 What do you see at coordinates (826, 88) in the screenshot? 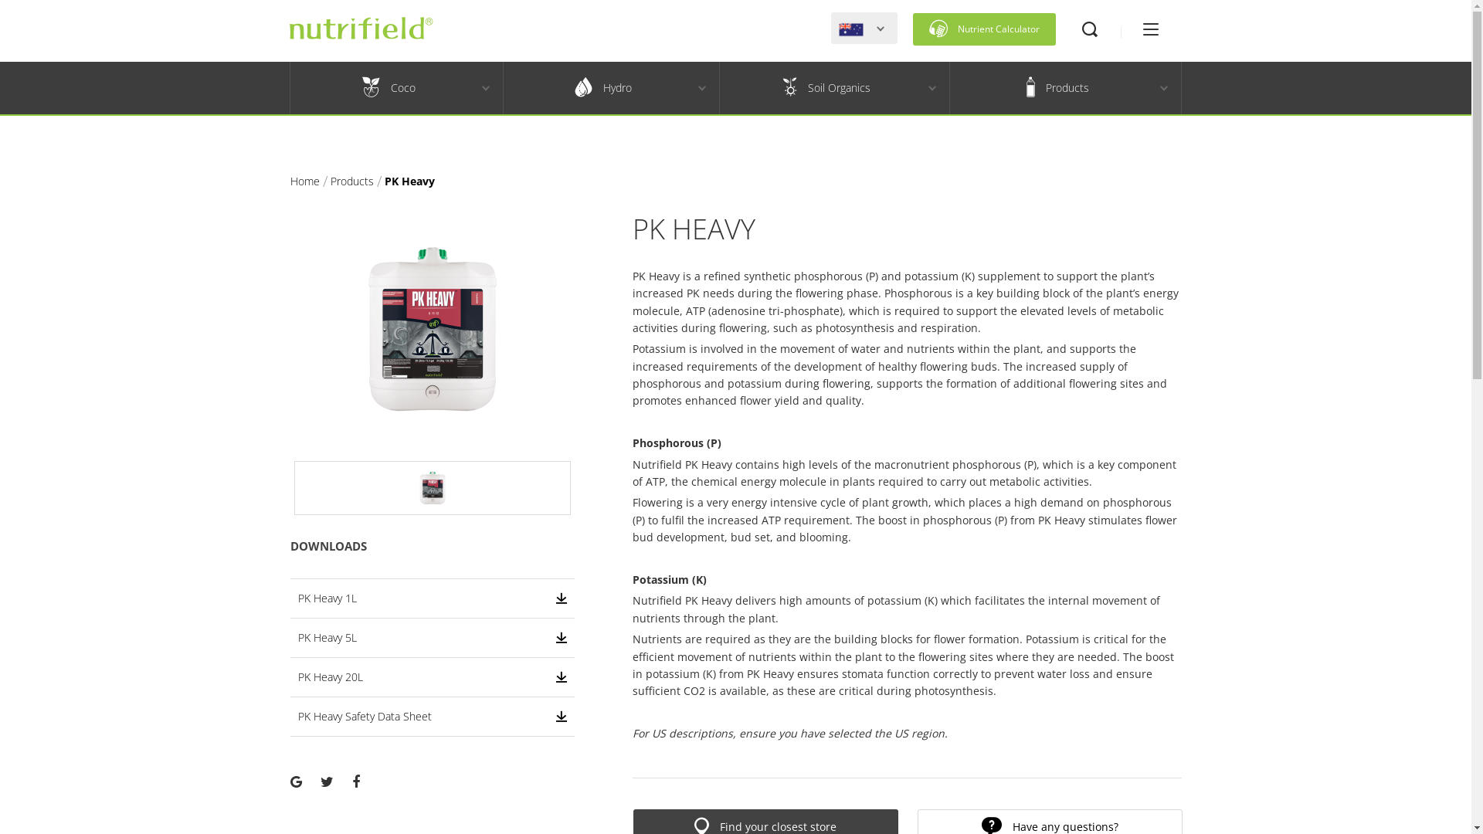
I see `Soil Organics` at bounding box center [826, 88].